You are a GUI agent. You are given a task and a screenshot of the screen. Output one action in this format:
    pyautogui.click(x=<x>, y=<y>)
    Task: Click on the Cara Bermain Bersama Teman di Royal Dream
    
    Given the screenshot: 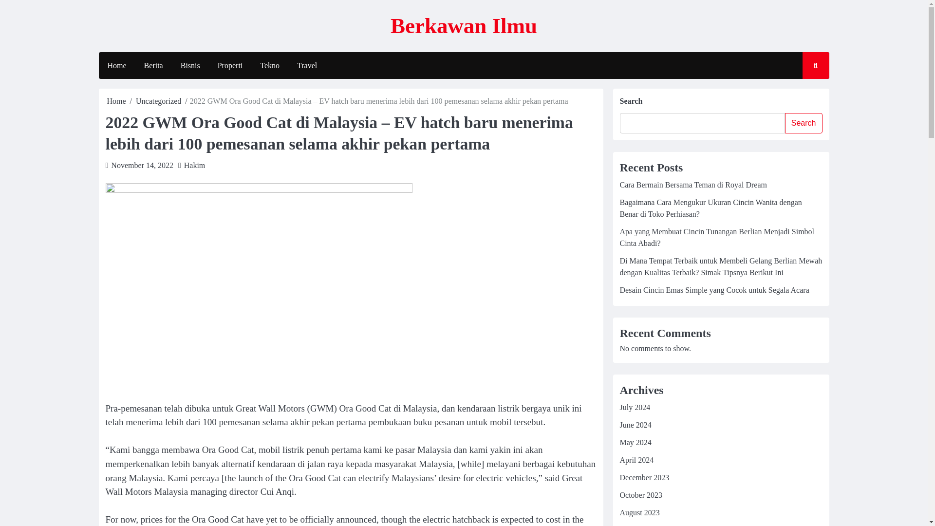 What is the action you would take?
    pyautogui.click(x=692, y=185)
    